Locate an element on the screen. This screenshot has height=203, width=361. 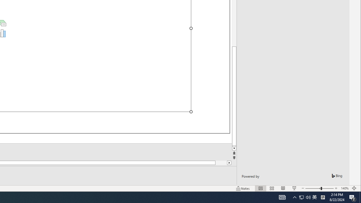
Q2790: 100% is located at coordinates (308, 197).